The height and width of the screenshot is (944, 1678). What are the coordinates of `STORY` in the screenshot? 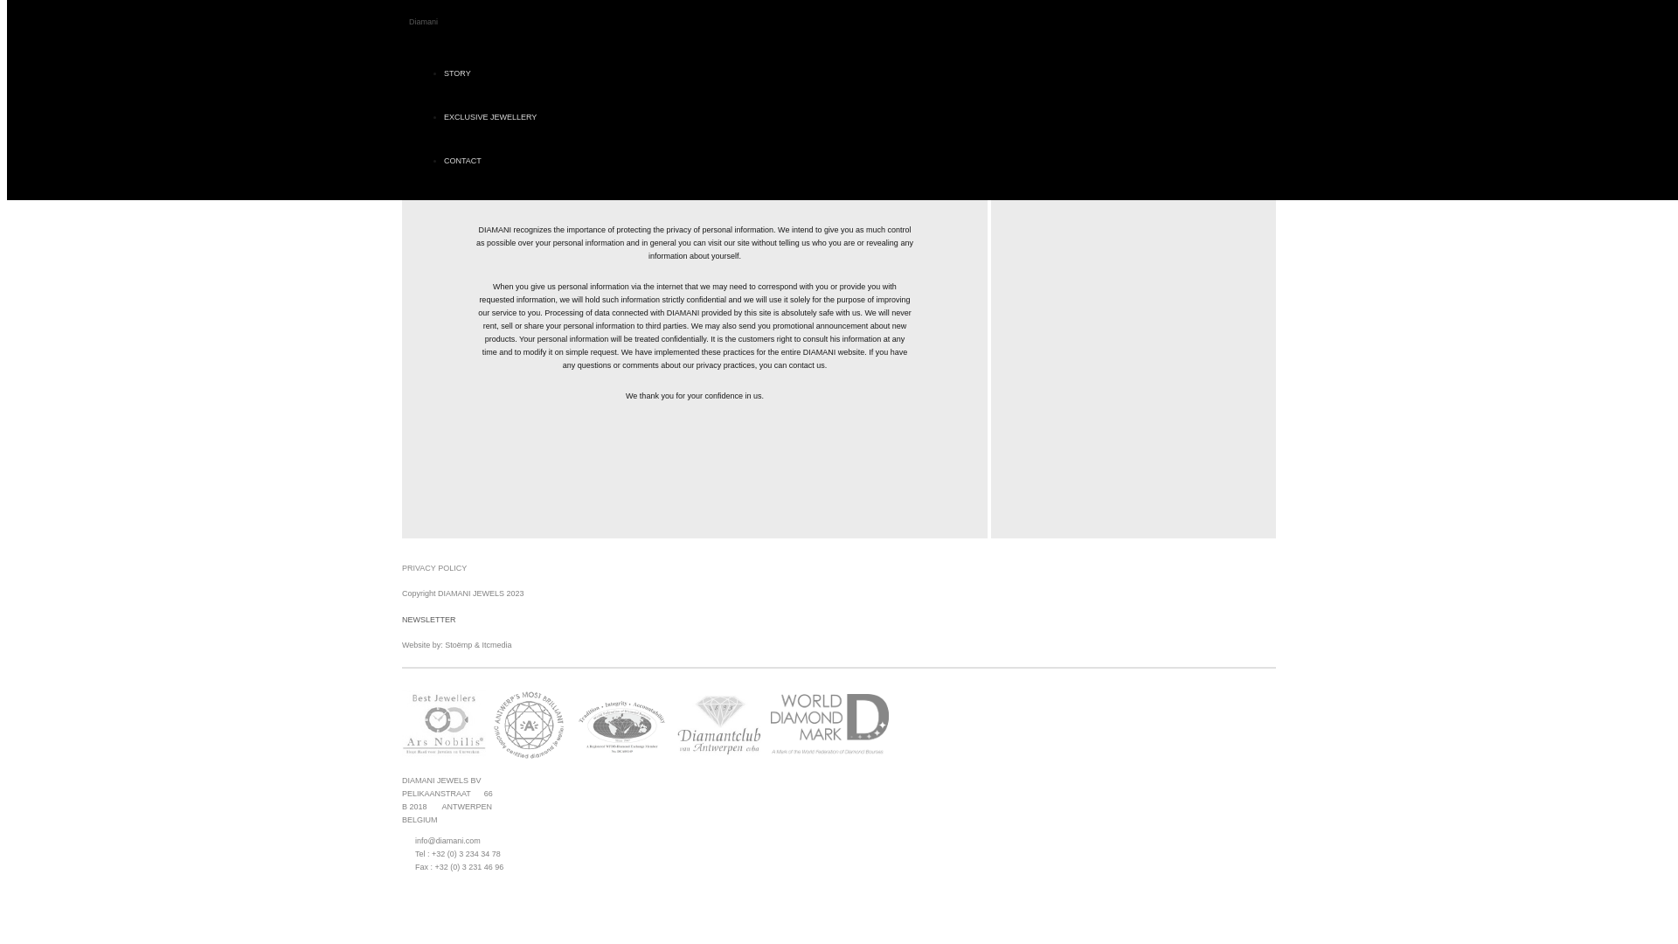 It's located at (458, 73).